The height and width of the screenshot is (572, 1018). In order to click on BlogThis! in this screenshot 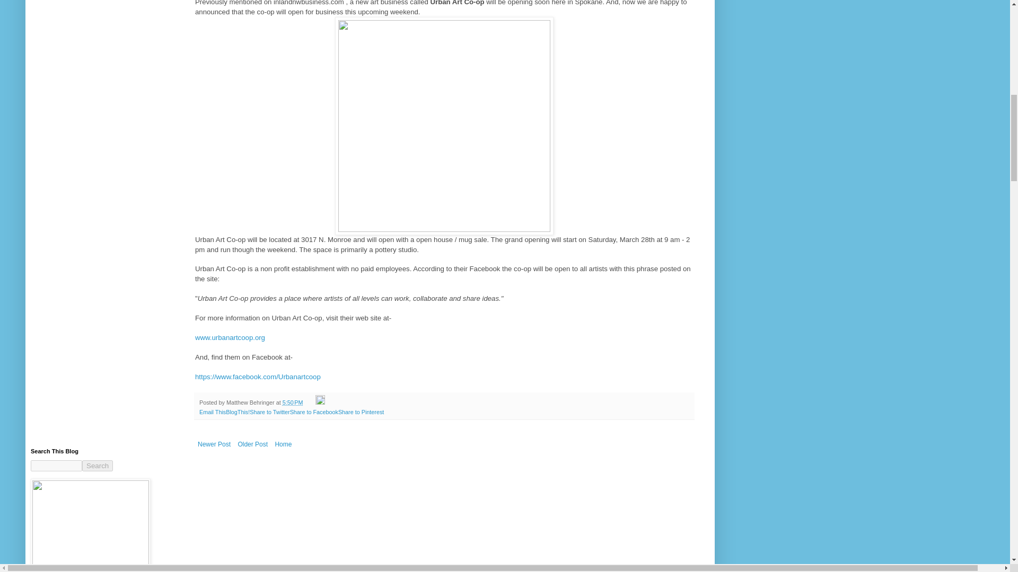, I will do `click(238, 412)`.